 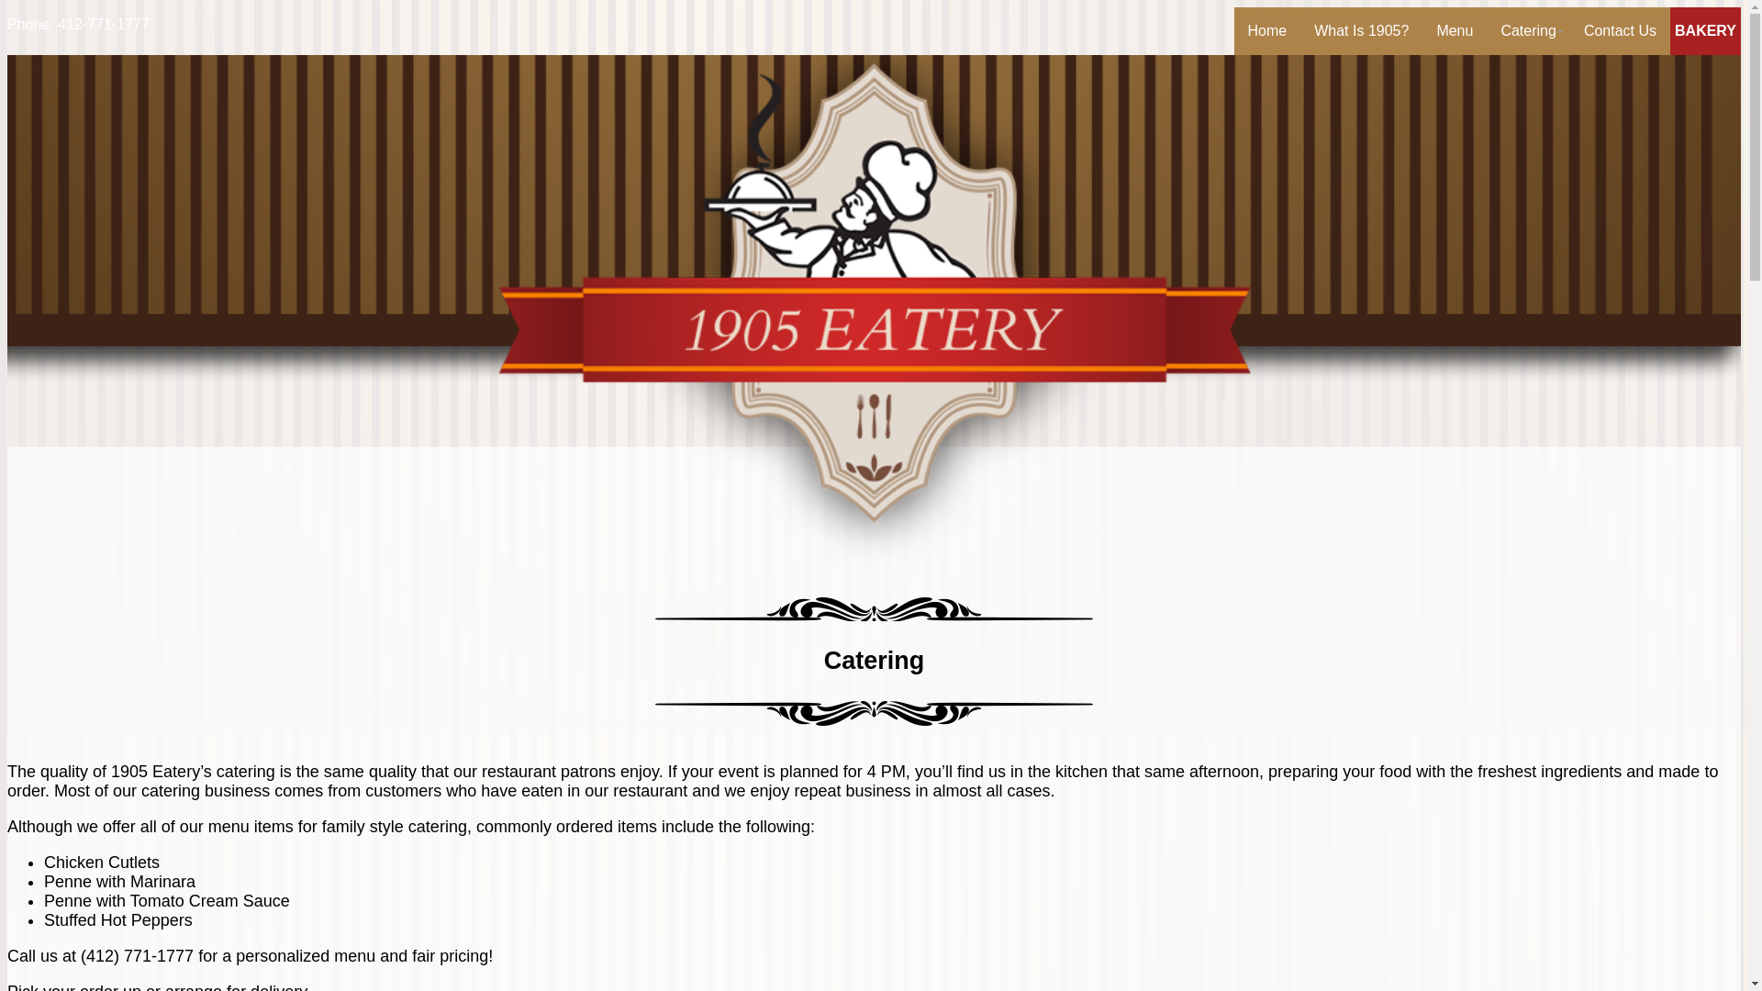 I want to click on BAKERY, so click(x=1705, y=31).